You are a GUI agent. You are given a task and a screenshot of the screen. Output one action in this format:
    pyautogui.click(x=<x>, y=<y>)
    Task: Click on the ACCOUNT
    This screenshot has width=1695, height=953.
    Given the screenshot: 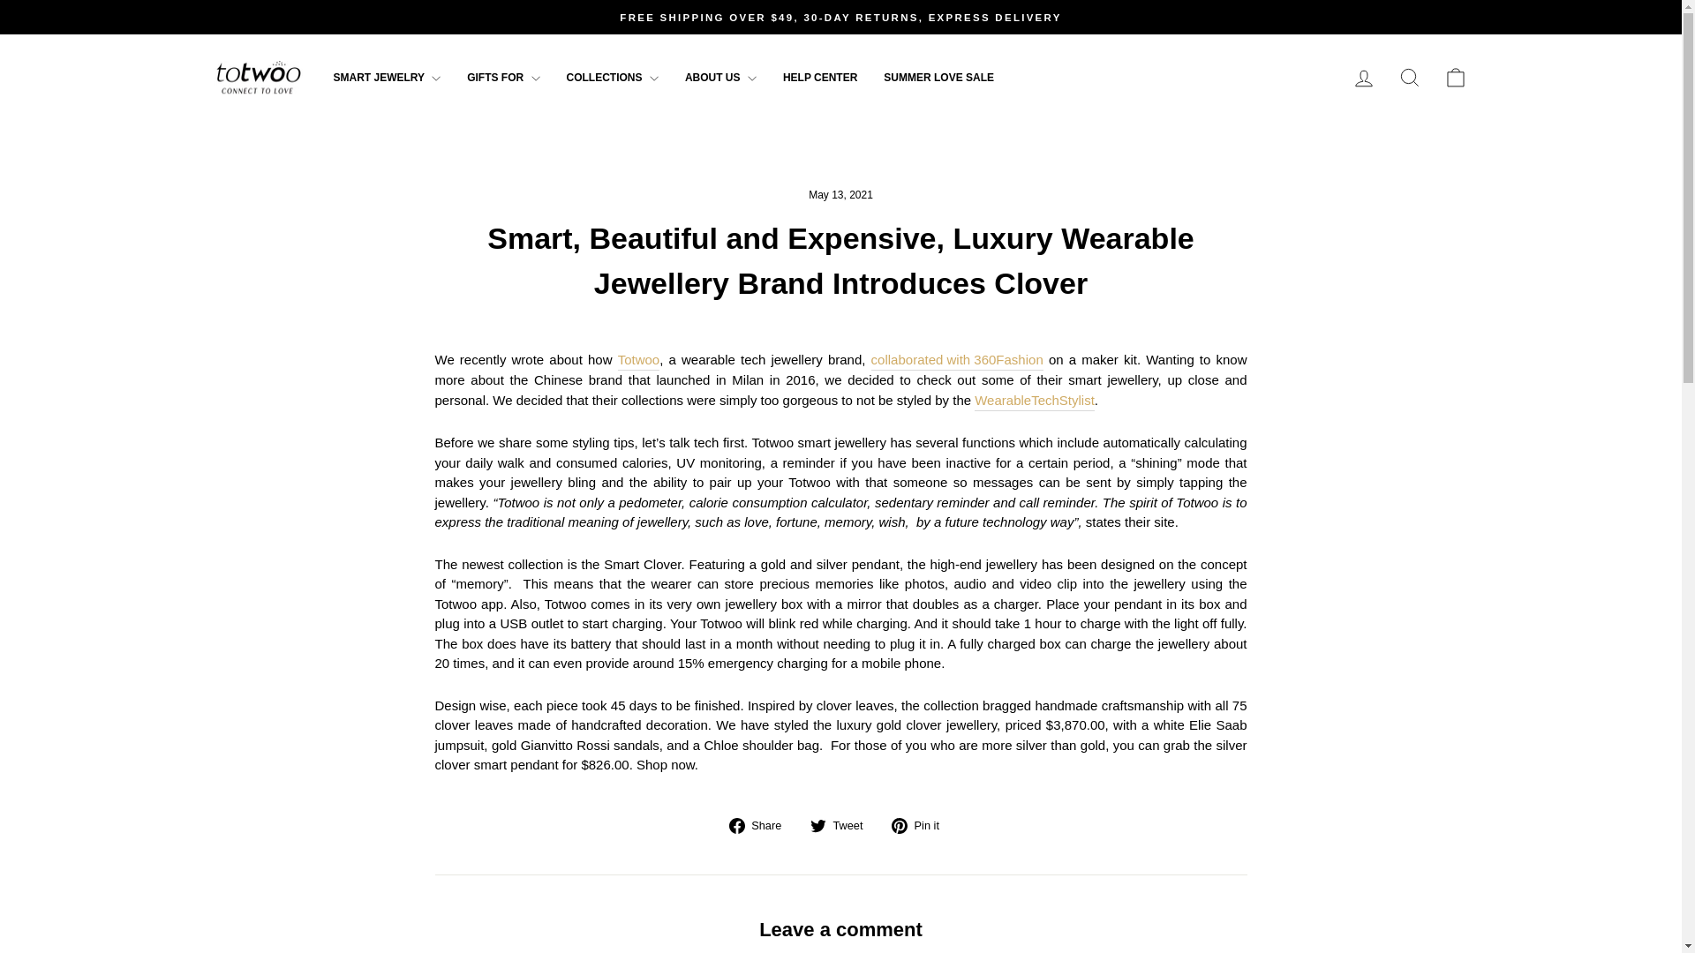 What is the action you would take?
    pyautogui.click(x=1363, y=78)
    